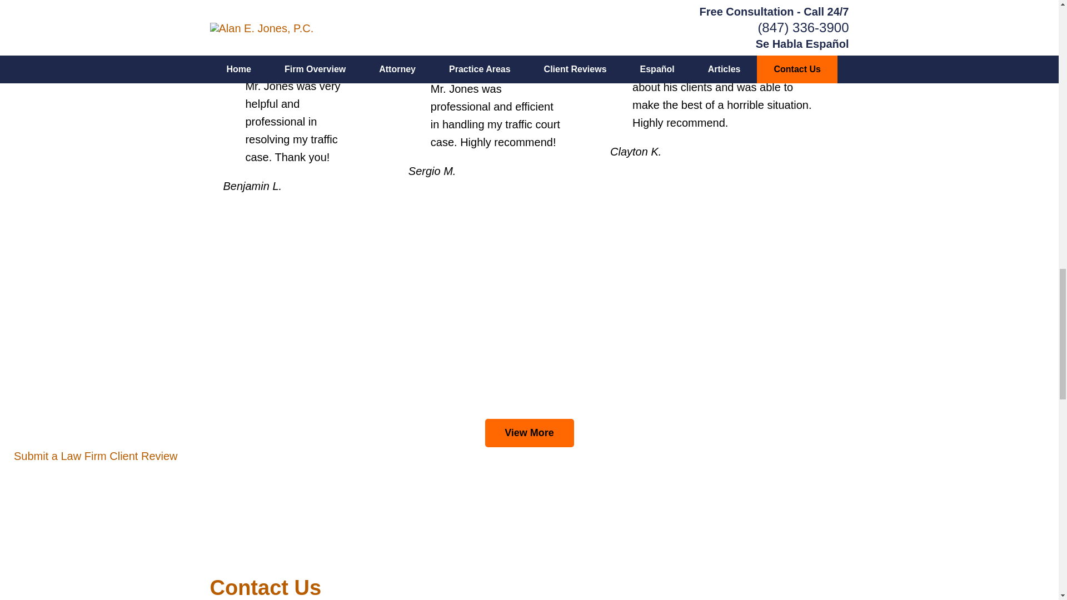 This screenshot has width=1067, height=600. What do you see at coordinates (529, 433) in the screenshot?
I see `View More` at bounding box center [529, 433].